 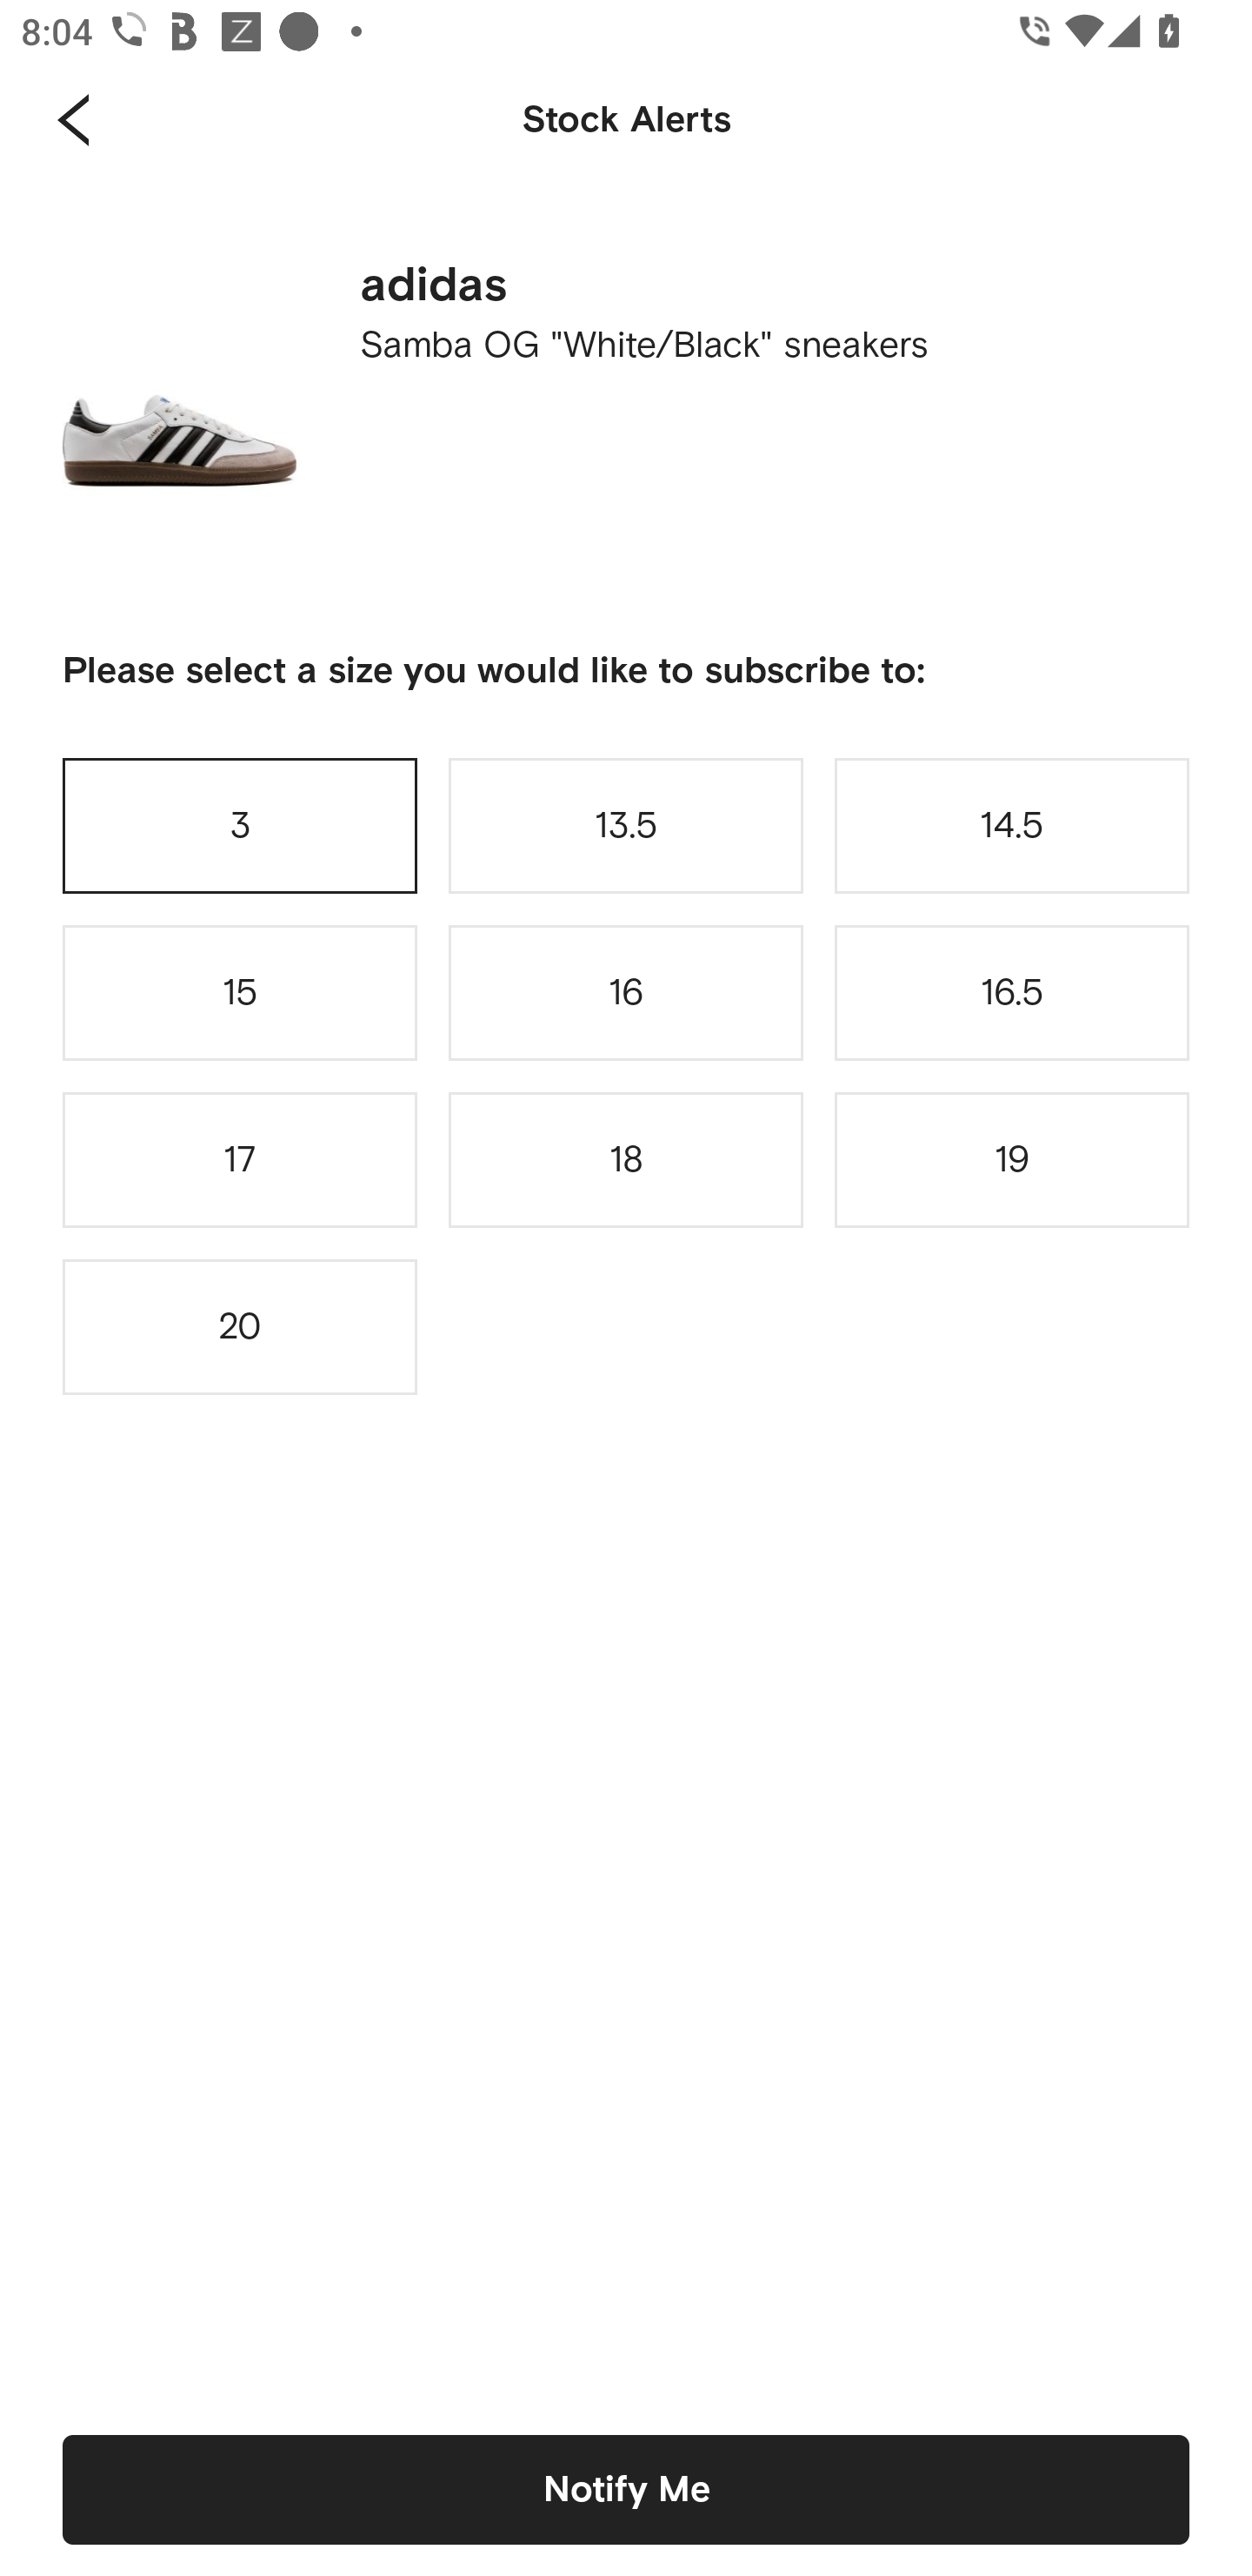 What do you see at coordinates (1012, 992) in the screenshot?
I see `16.5` at bounding box center [1012, 992].